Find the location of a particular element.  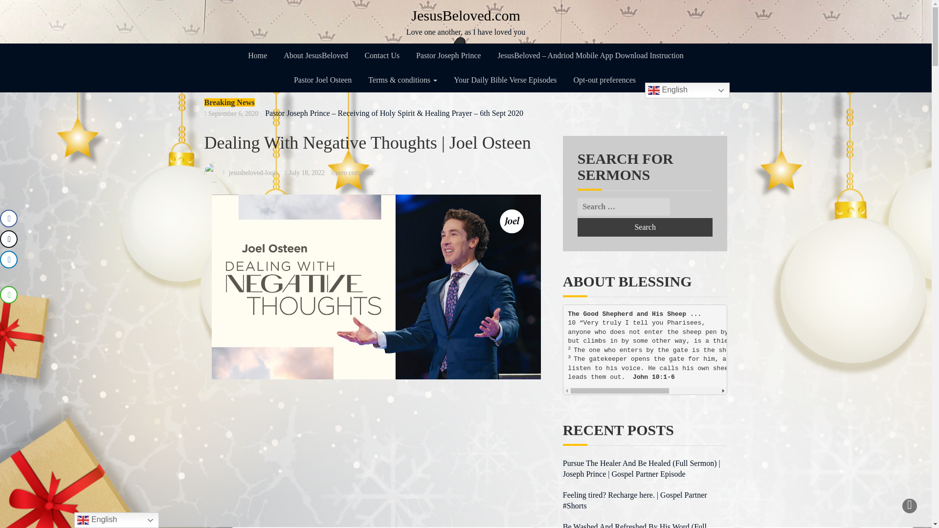

About JesusBeloved is located at coordinates (687, 90).